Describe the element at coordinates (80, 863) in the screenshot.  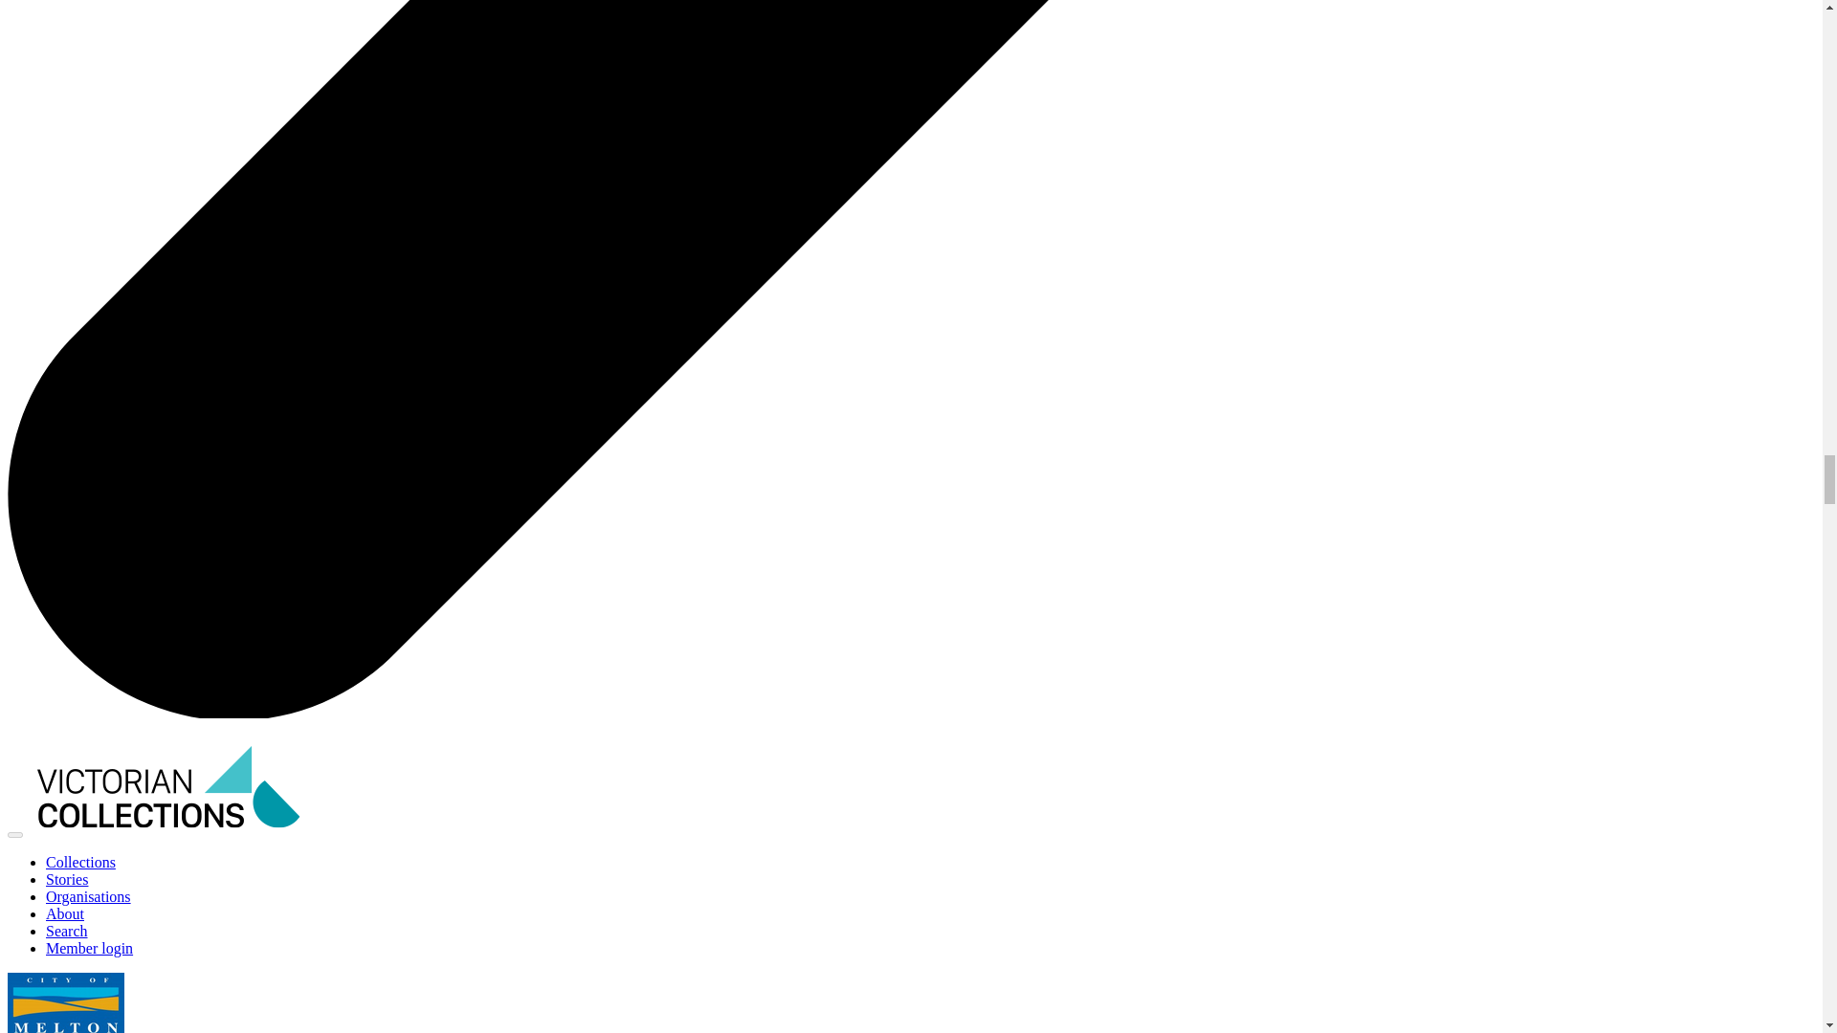
I see `Collections` at that location.